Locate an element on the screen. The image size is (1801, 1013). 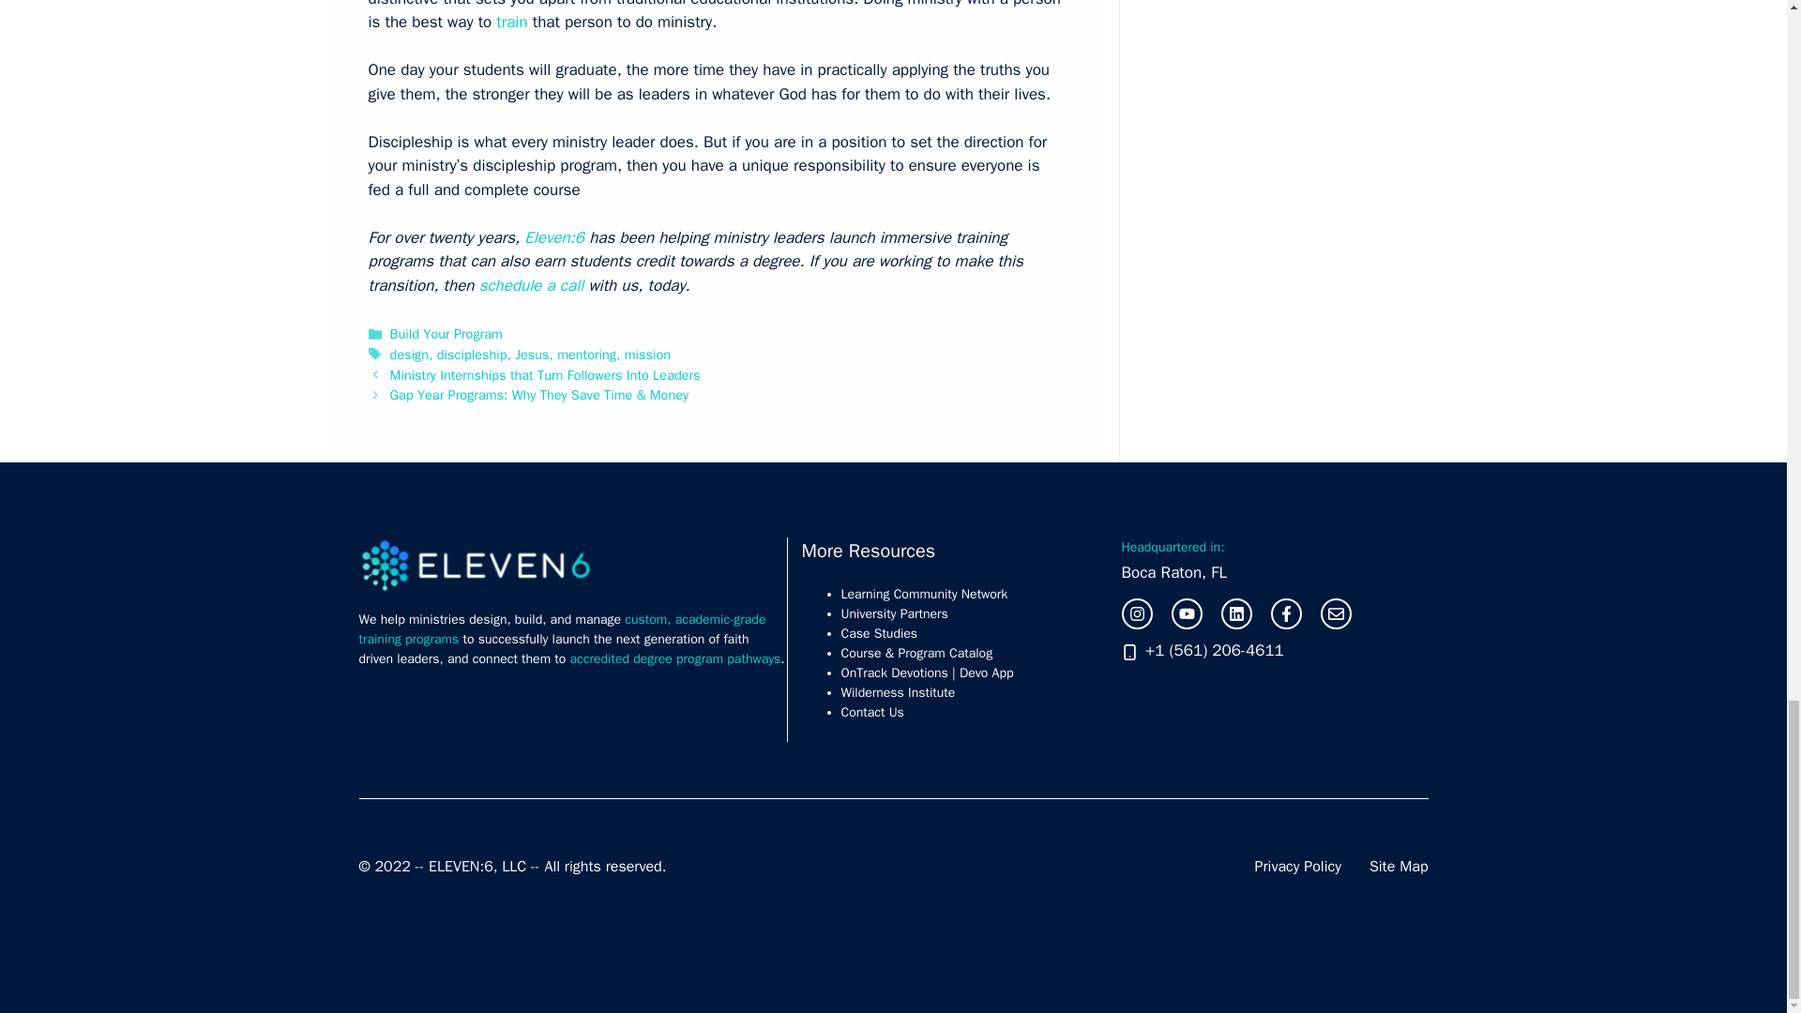
Jesus is located at coordinates (532, 355).